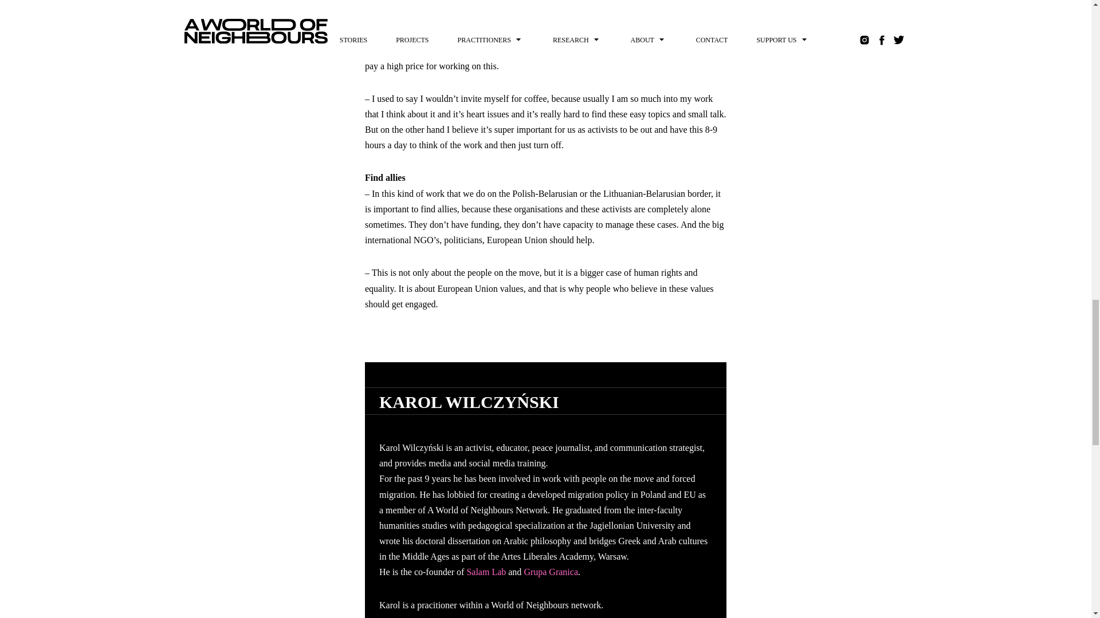  Describe the element at coordinates (486, 572) in the screenshot. I see `Salam Lab` at that location.